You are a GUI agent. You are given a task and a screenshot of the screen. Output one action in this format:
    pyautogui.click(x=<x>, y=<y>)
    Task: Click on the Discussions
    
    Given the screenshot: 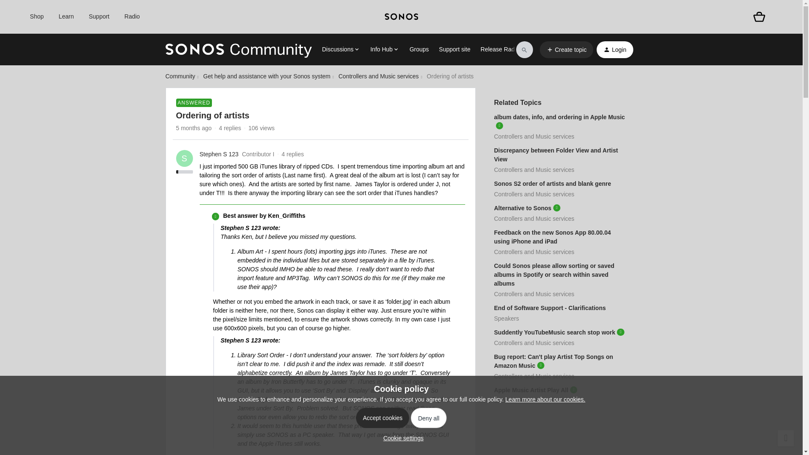 What is the action you would take?
    pyautogui.click(x=341, y=49)
    